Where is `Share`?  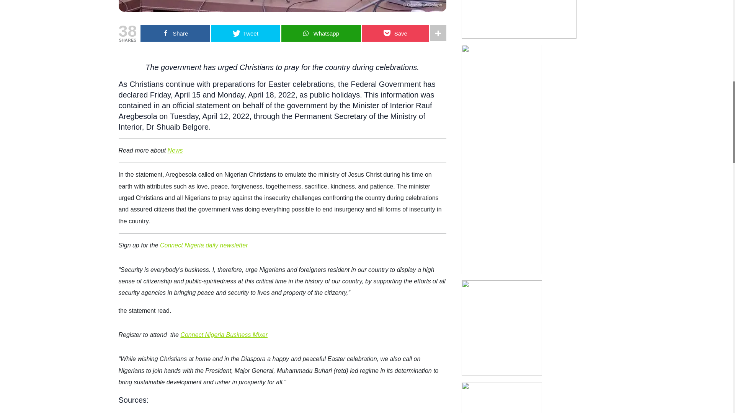
Share is located at coordinates (175, 33).